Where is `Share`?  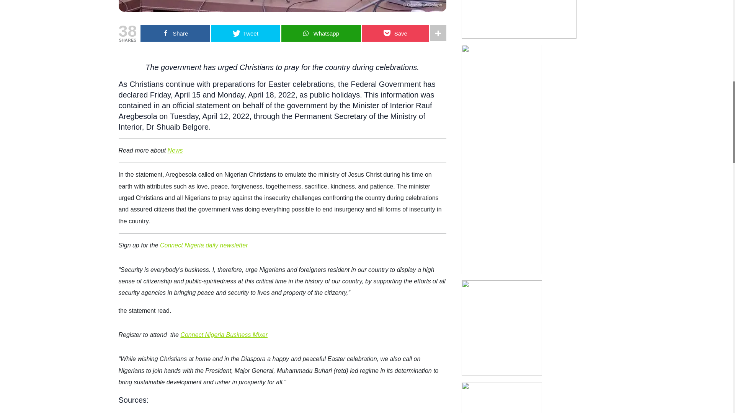
Share is located at coordinates (175, 33).